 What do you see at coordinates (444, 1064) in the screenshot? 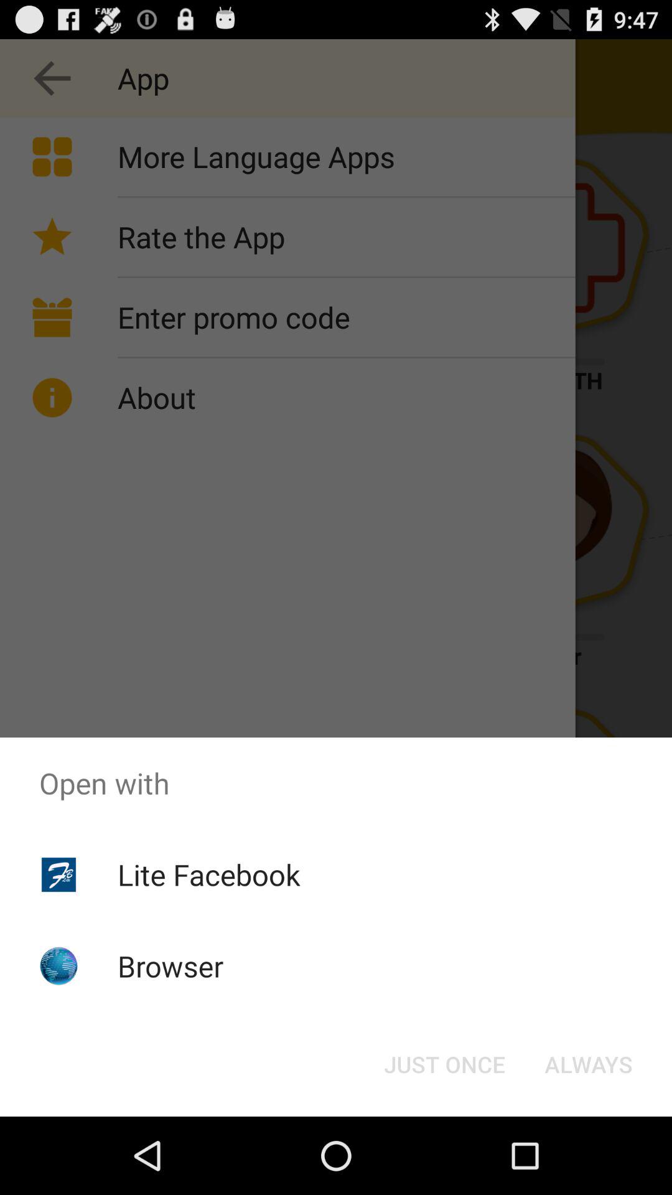
I see `turn on the icon below the open with item` at bounding box center [444, 1064].